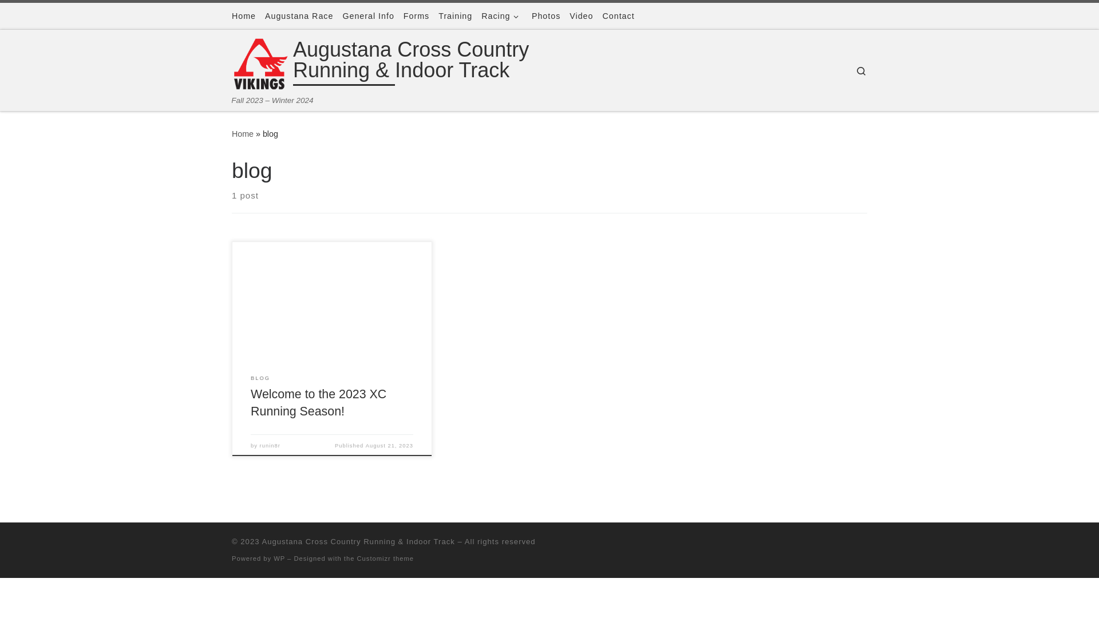  What do you see at coordinates (456, 16) in the screenshot?
I see `Training` at bounding box center [456, 16].